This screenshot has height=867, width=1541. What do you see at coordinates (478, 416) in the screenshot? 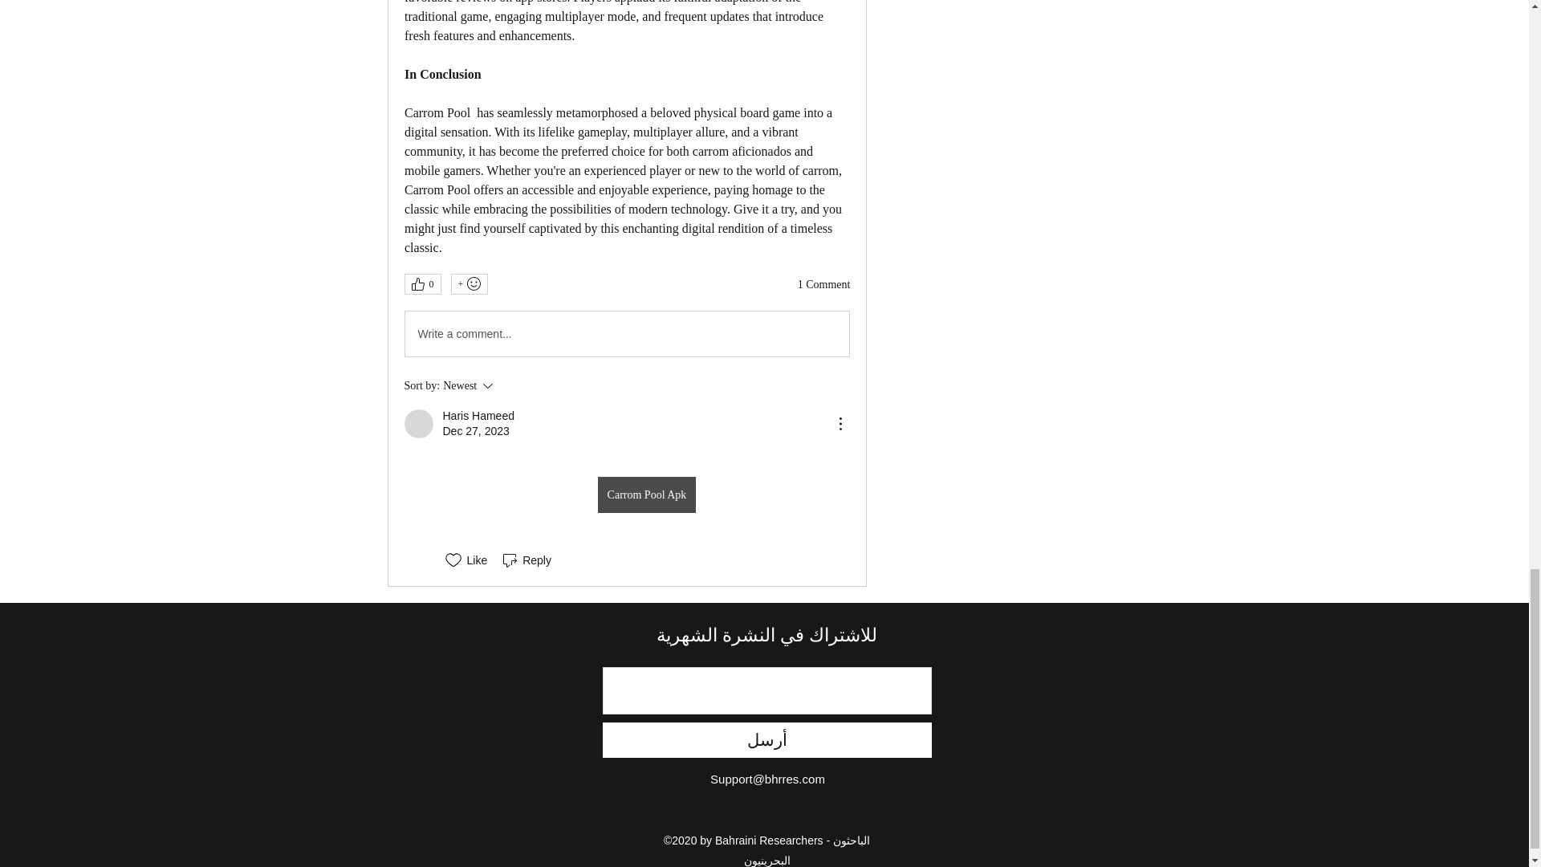
I see `Haris Hameed` at bounding box center [478, 416].